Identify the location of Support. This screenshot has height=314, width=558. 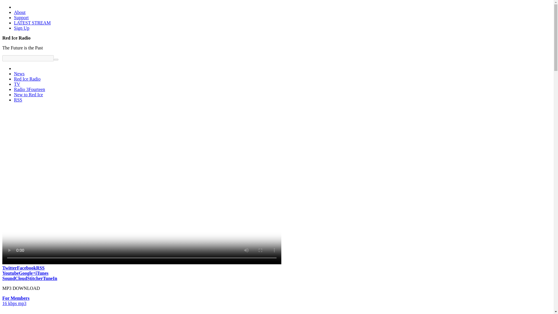
(22, 17).